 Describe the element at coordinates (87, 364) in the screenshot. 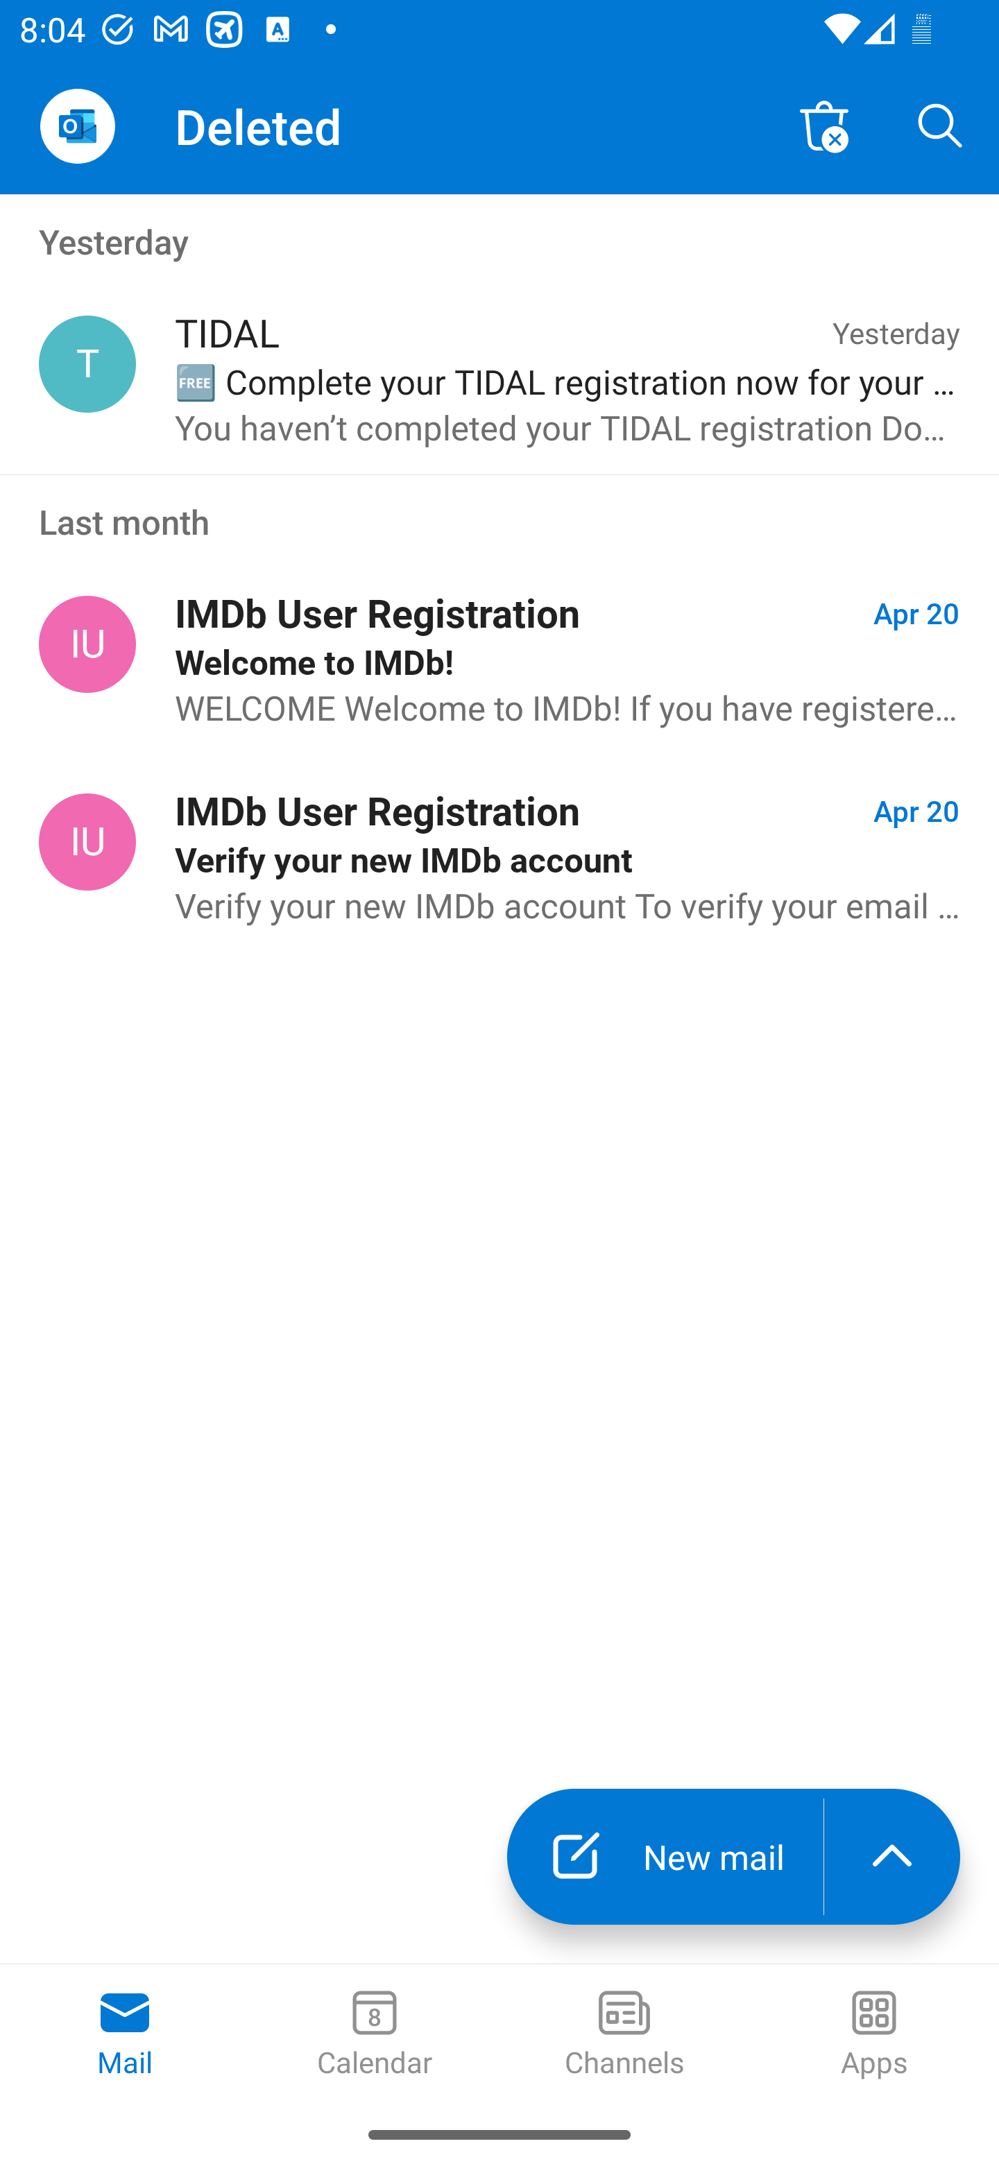

I see `TIDAL, hello@email.tidal.com` at that location.